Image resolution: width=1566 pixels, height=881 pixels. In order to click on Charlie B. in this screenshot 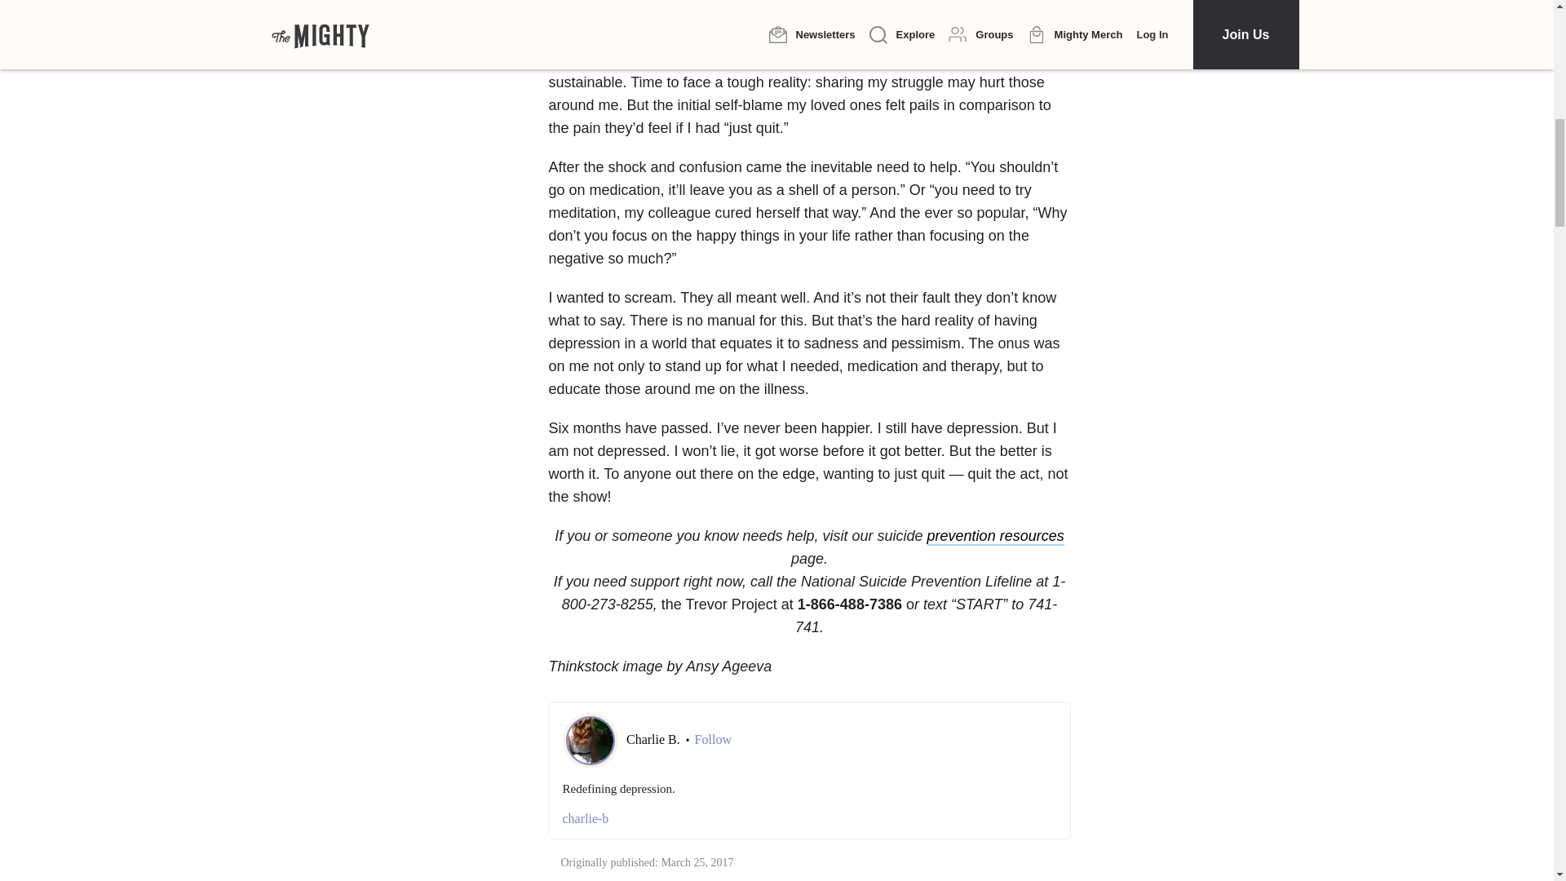, I will do `click(654, 739)`.